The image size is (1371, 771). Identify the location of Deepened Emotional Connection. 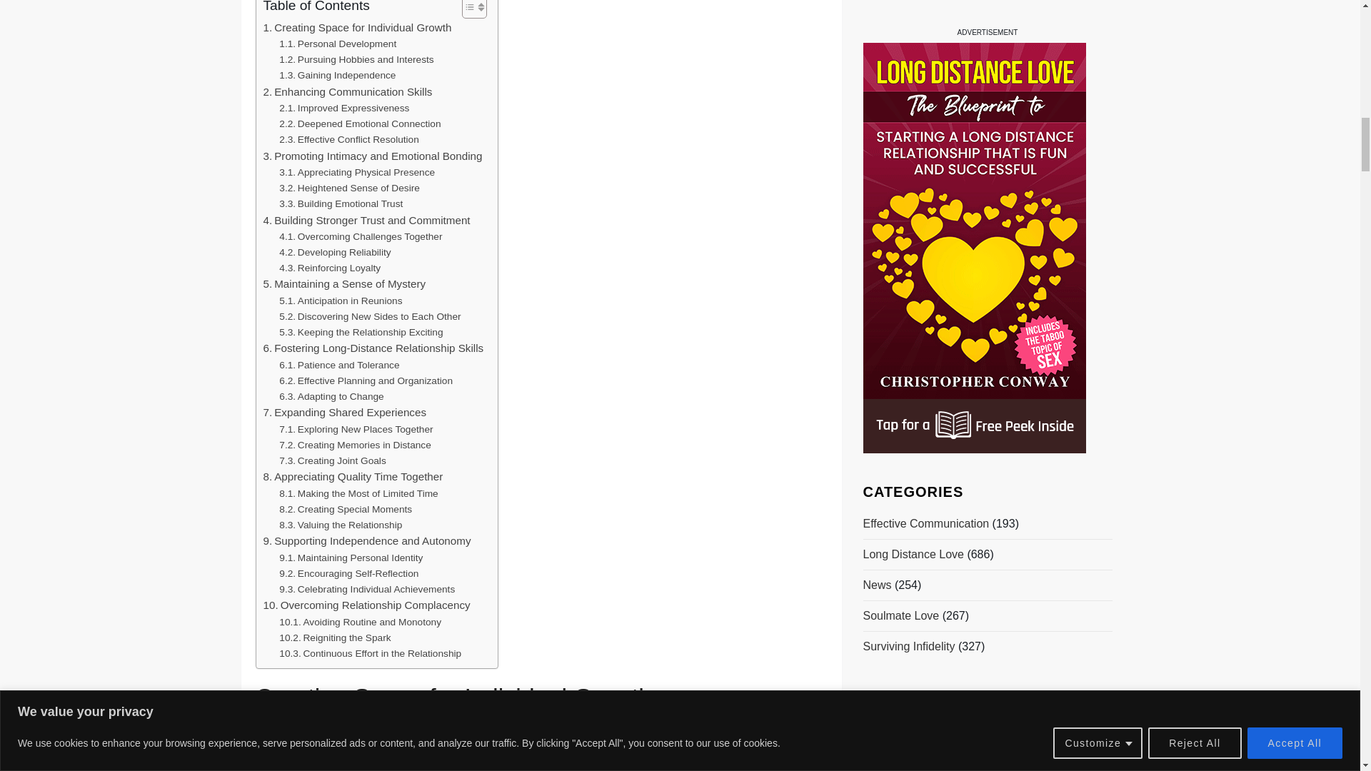
(360, 124).